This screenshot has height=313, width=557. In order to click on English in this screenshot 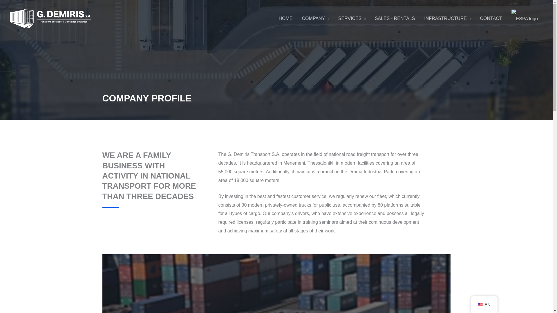, I will do `click(480, 305)`.